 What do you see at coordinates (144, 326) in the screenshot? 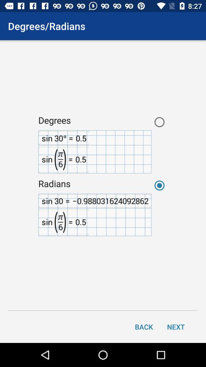
I see `click the back icon` at bounding box center [144, 326].